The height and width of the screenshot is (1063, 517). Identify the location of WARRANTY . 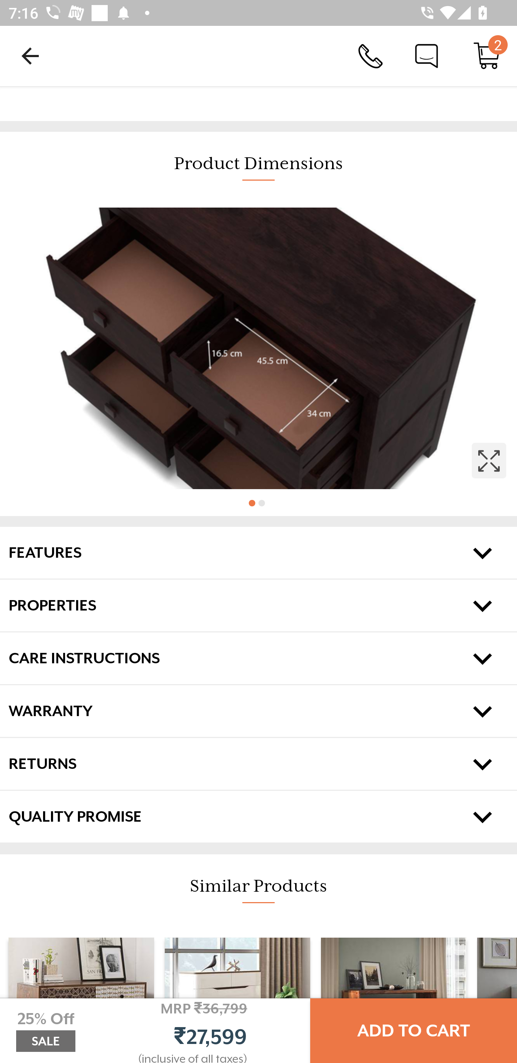
(258, 711).